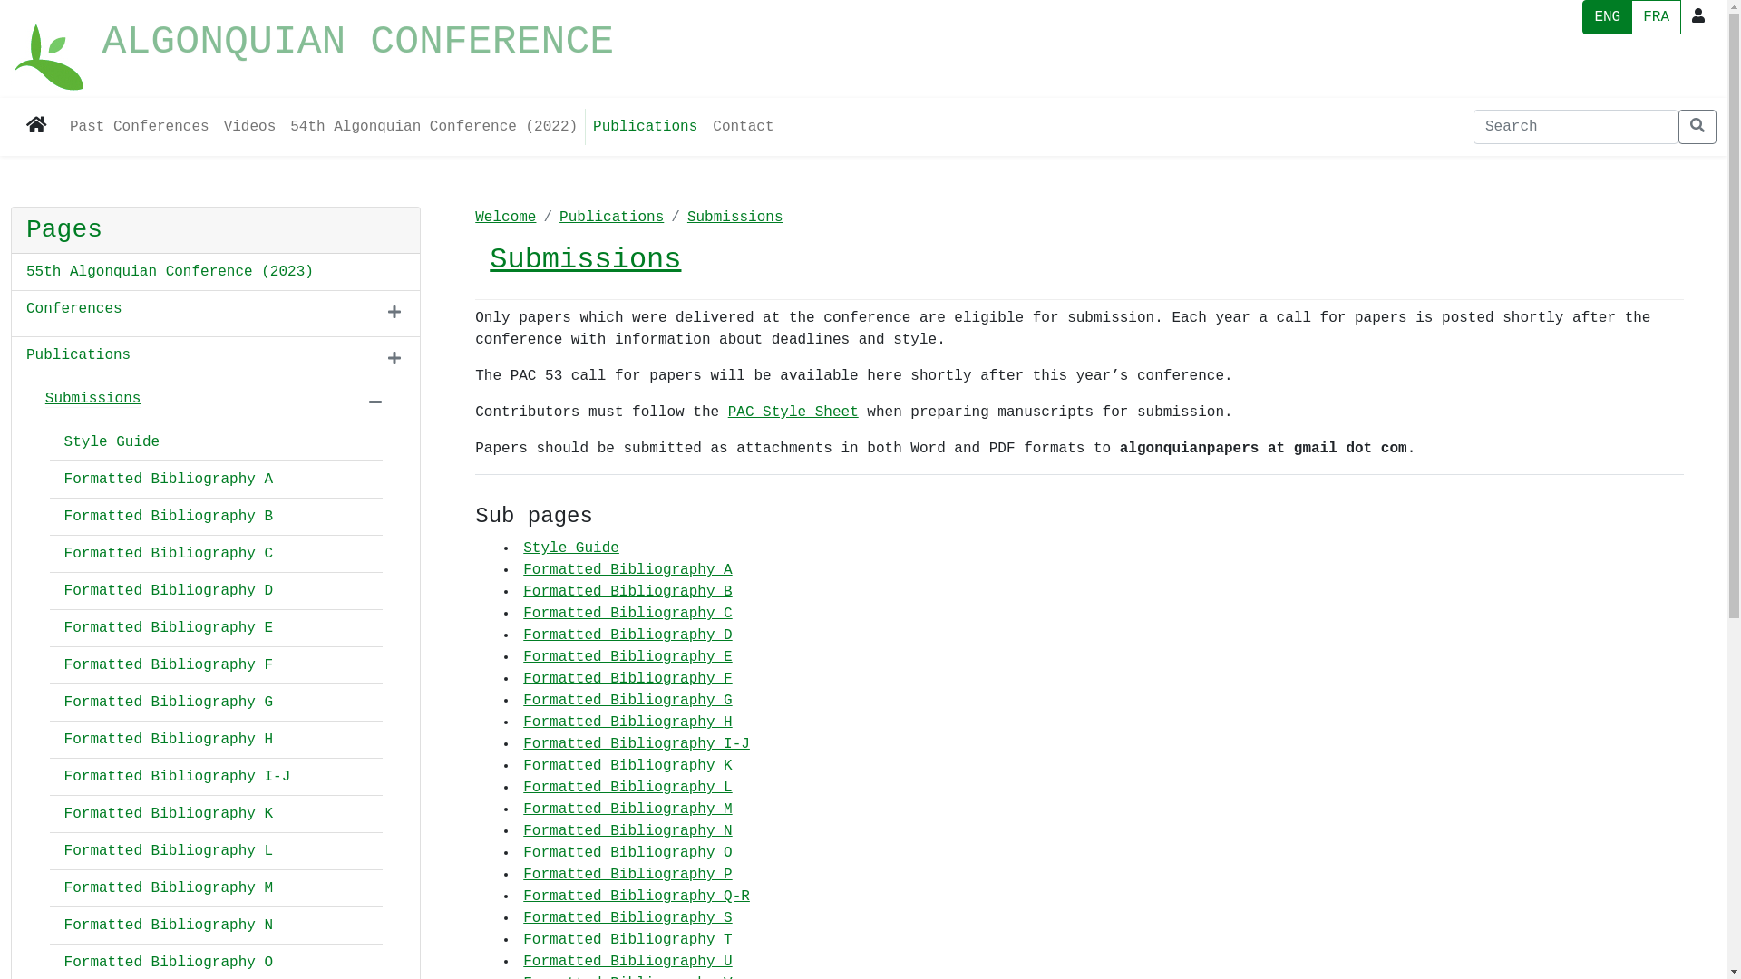 The height and width of the screenshot is (979, 1741). I want to click on 54th Algonquian Conference (2022), so click(433, 127).